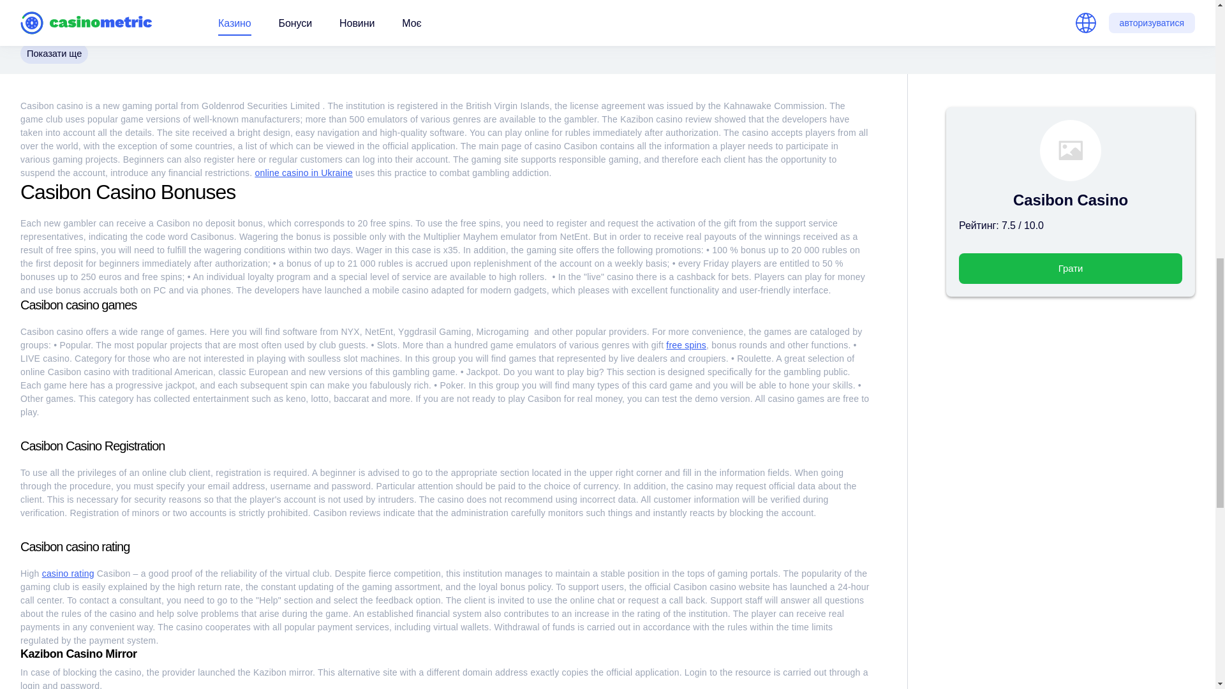  I want to click on View all, so click(339, 4).